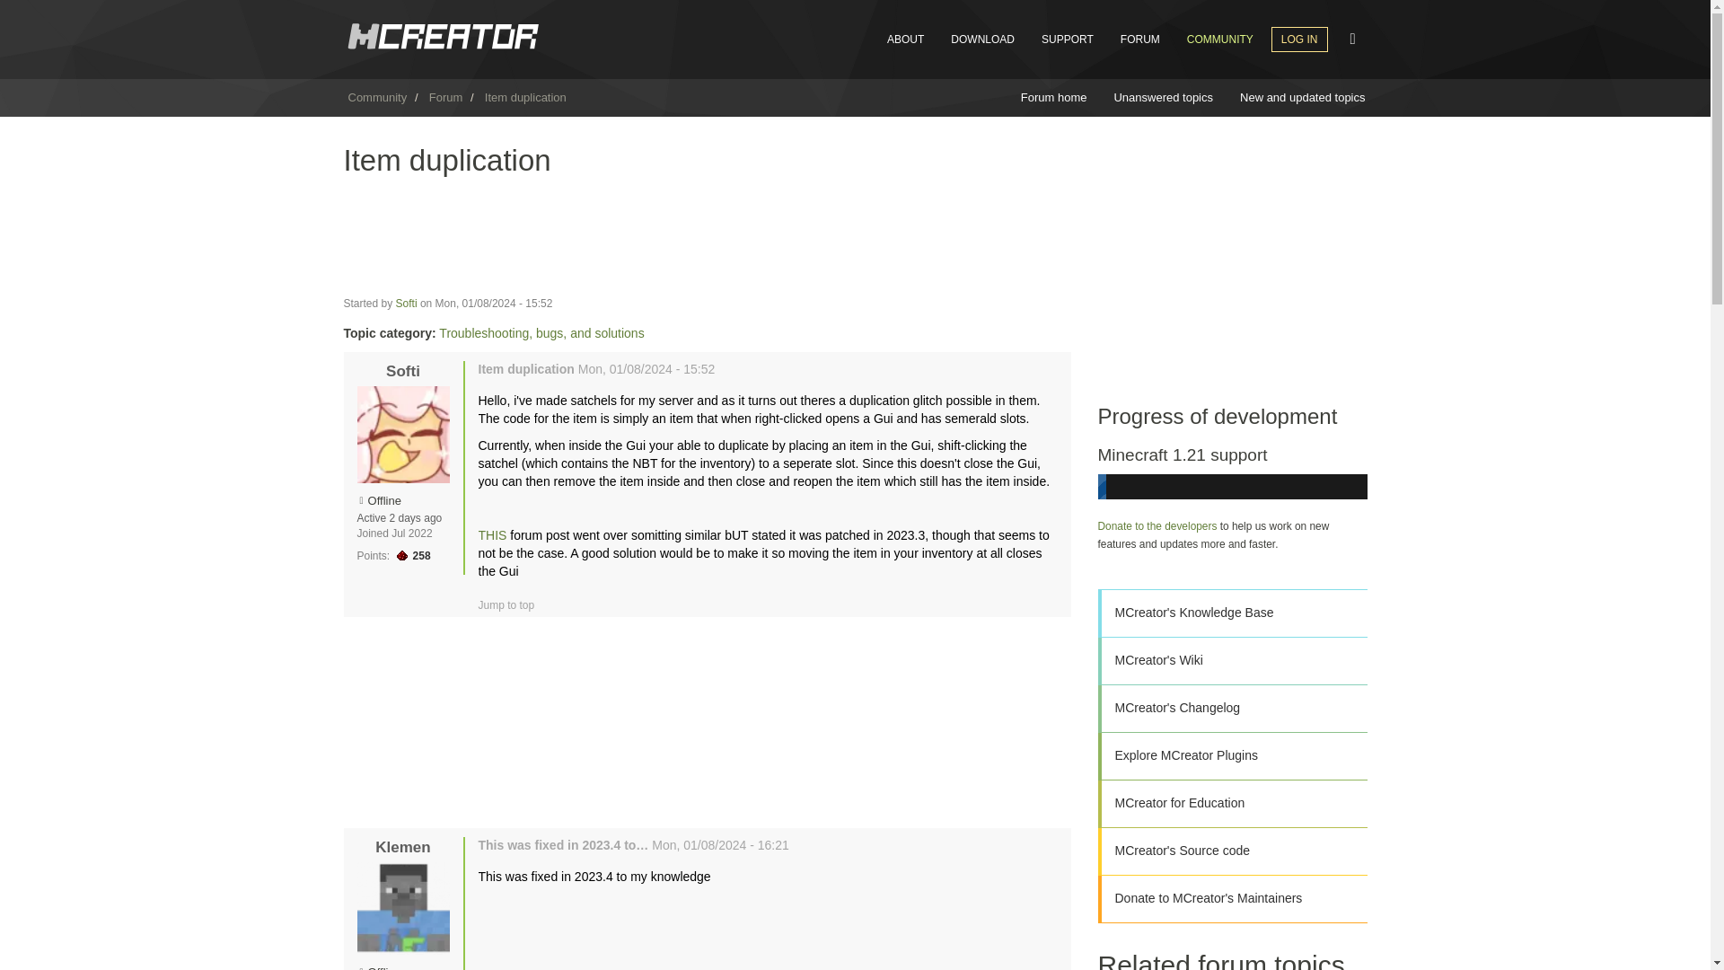 The width and height of the screenshot is (1724, 970). What do you see at coordinates (494, 303) in the screenshot?
I see `Monday, January 8, 2024 - 15:52` at bounding box center [494, 303].